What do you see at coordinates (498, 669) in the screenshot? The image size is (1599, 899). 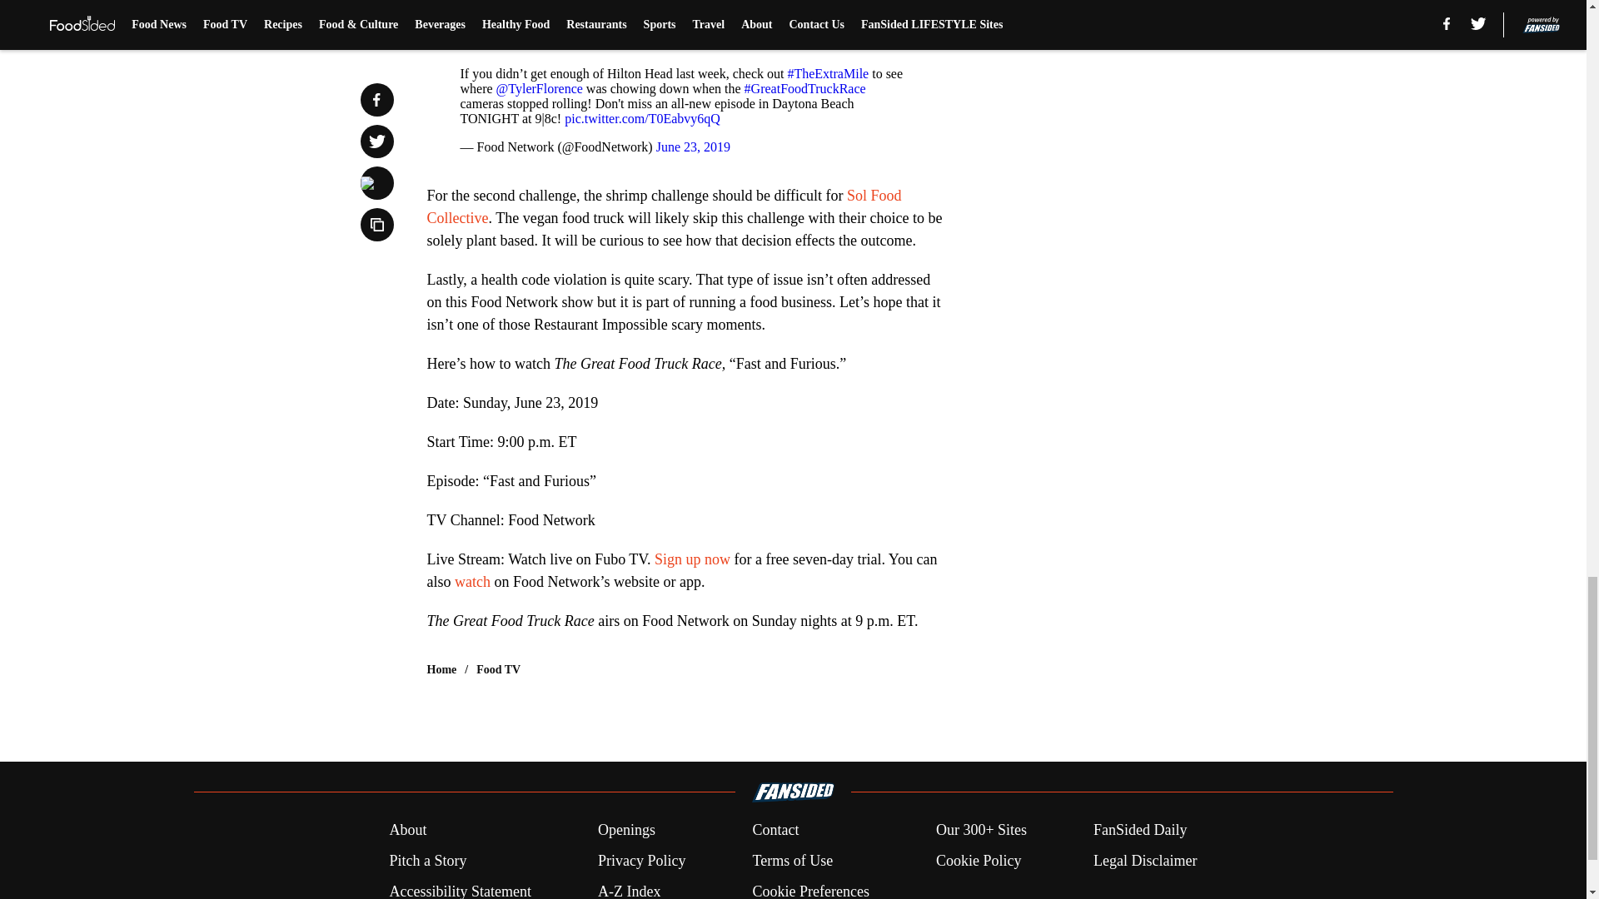 I see `Food TV` at bounding box center [498, 669].